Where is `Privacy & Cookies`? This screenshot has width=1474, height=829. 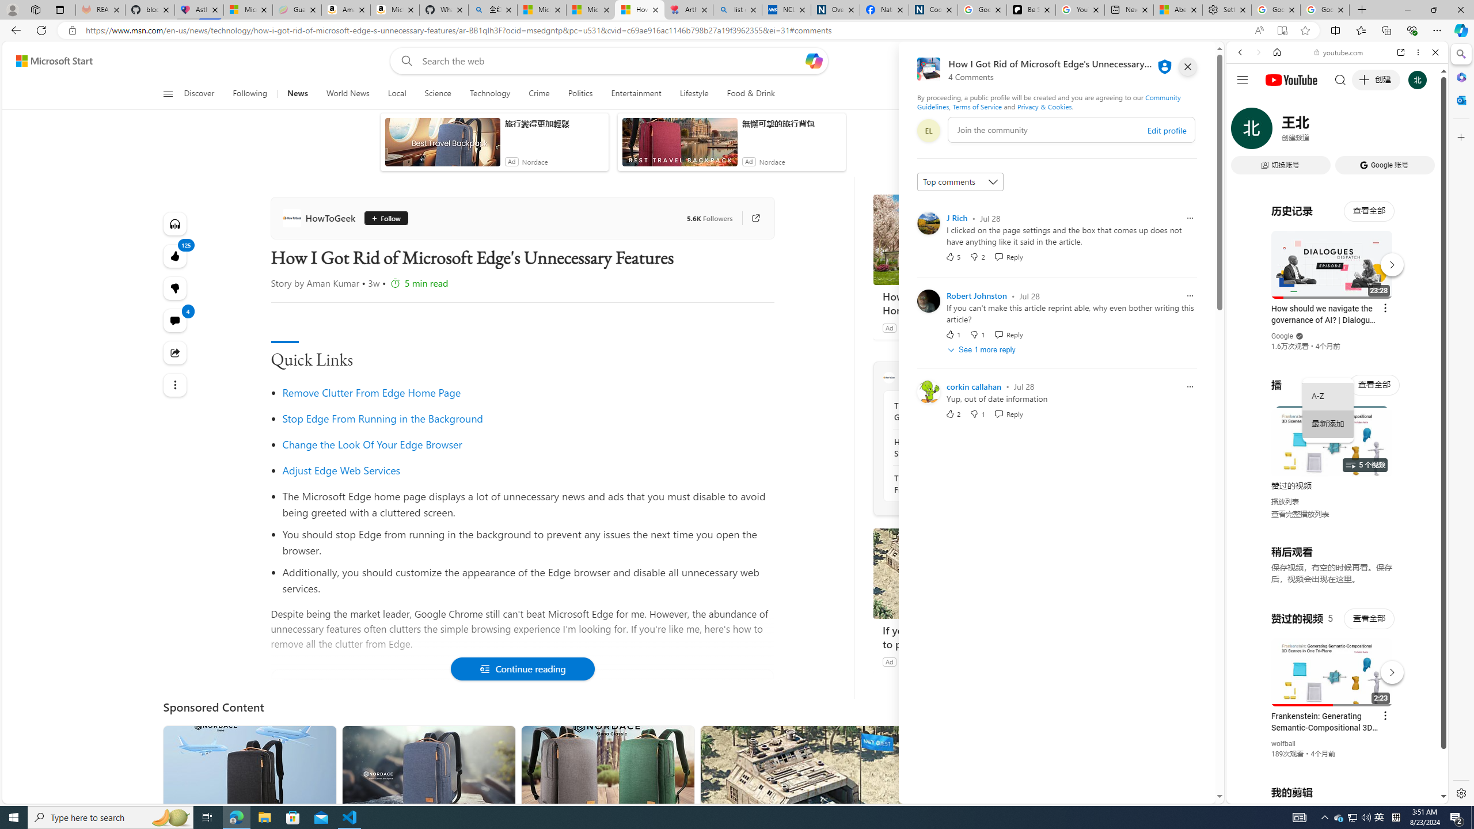 Privacy & Cookies is located at coordinates (1044, 106).